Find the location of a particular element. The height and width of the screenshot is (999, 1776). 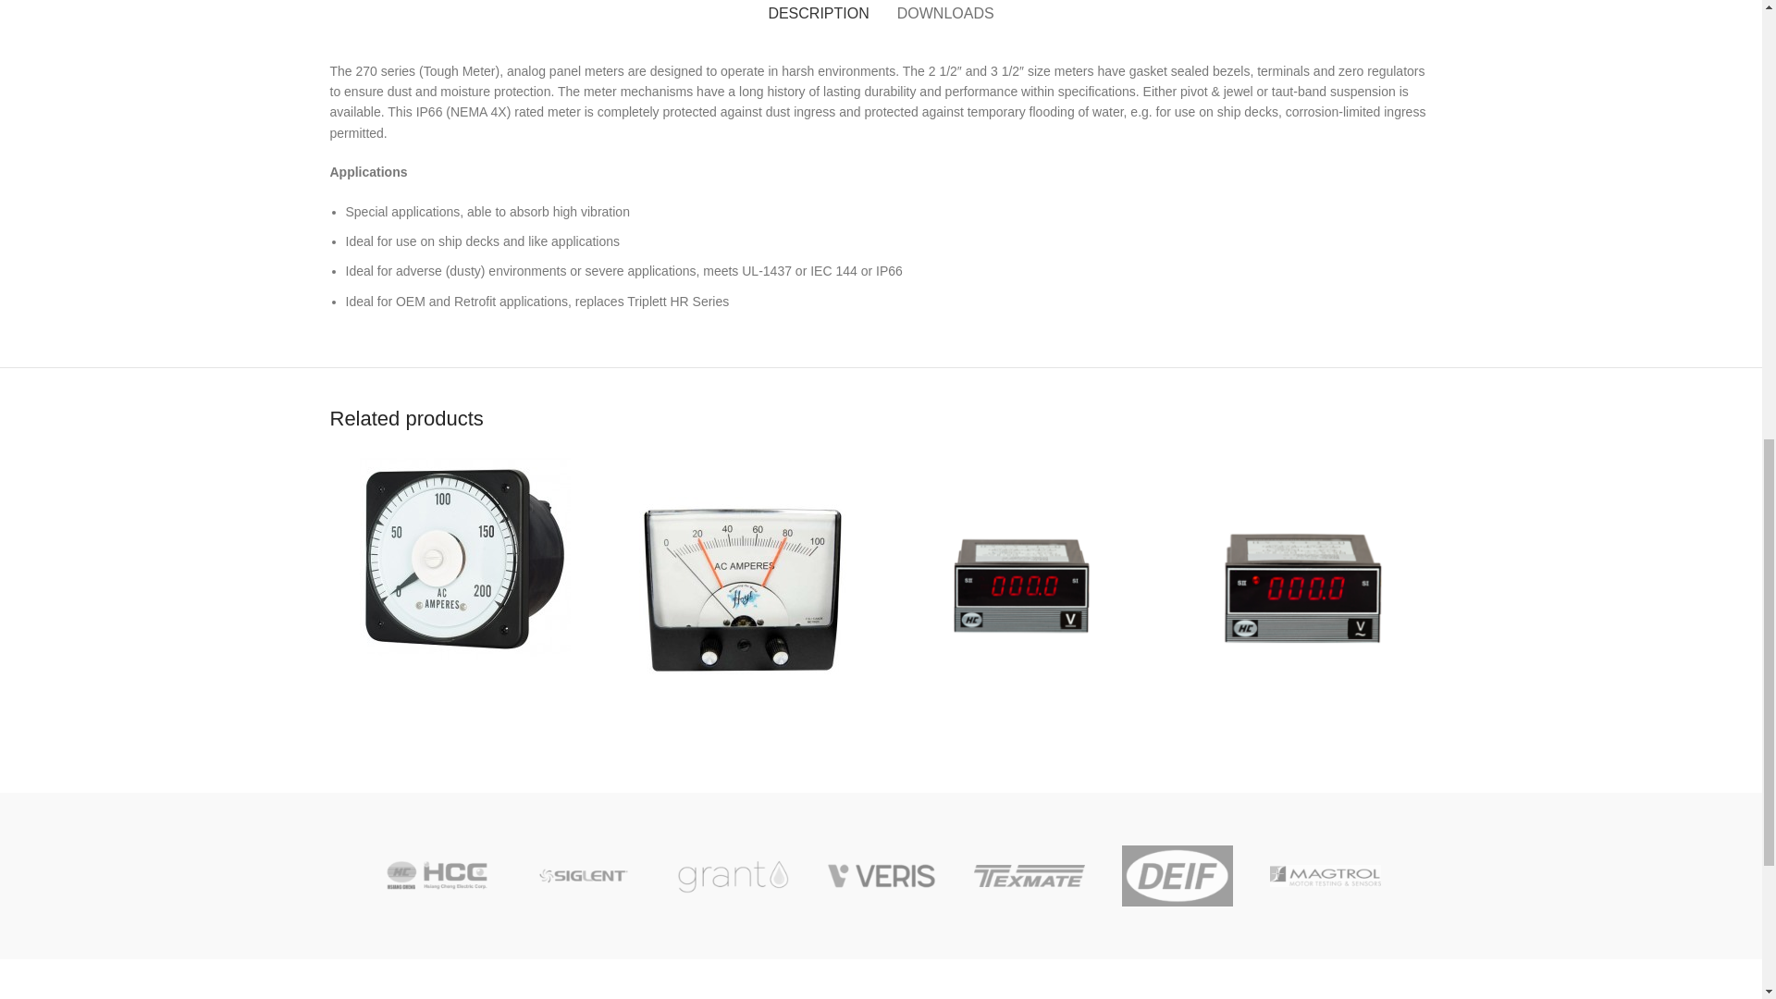

Yokogawa is located at coordinates (1621, 876).